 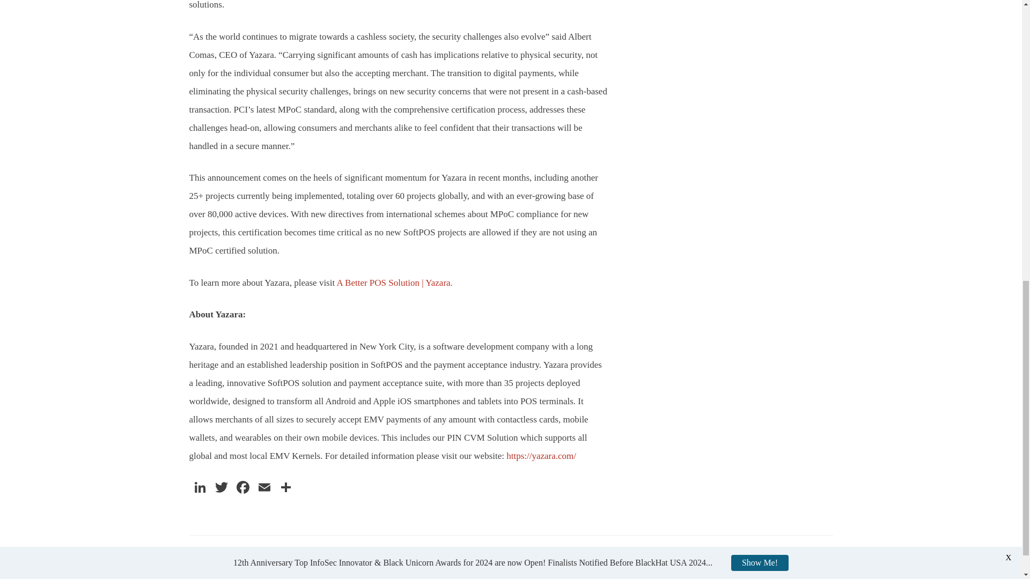 I want to click on Facebook, so click(x=242, y=488).